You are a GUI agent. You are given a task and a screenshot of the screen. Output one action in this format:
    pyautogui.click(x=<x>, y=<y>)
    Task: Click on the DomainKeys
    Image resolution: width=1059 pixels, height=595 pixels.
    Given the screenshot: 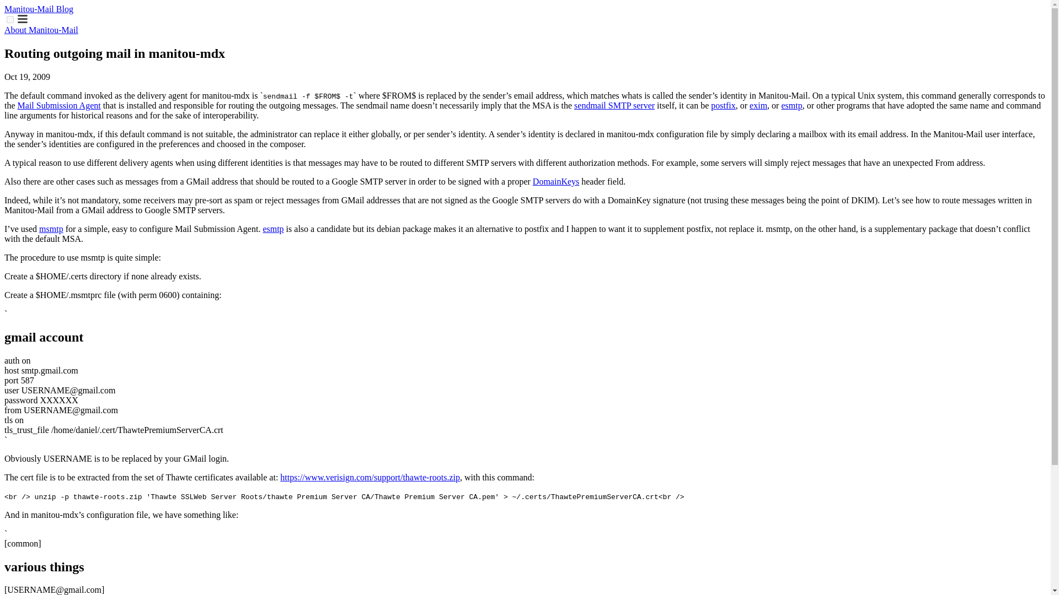 What is the action you would take?
    pyautogui.click(x=556, y=181)
    